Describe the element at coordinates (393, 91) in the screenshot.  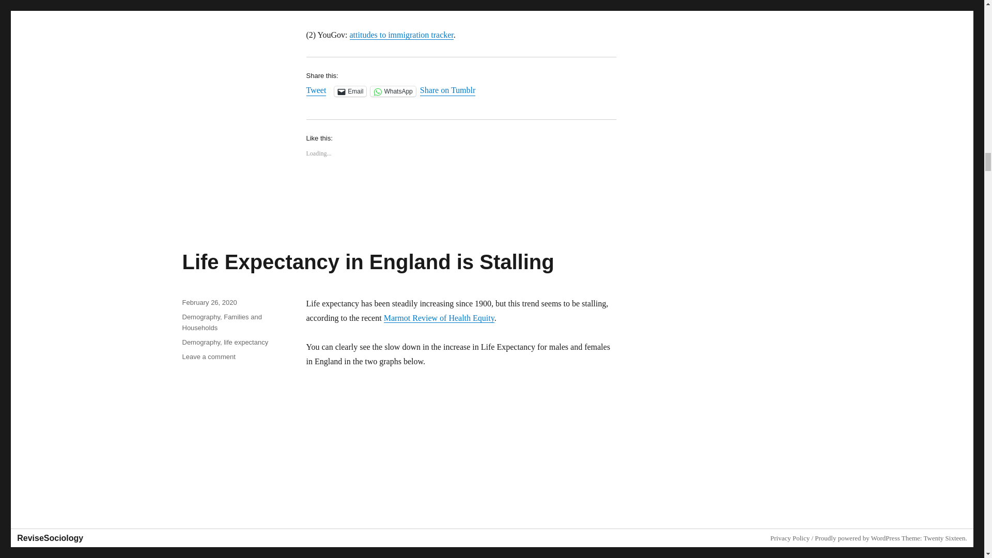
I see `Click to share on WhatsApp` at that location.